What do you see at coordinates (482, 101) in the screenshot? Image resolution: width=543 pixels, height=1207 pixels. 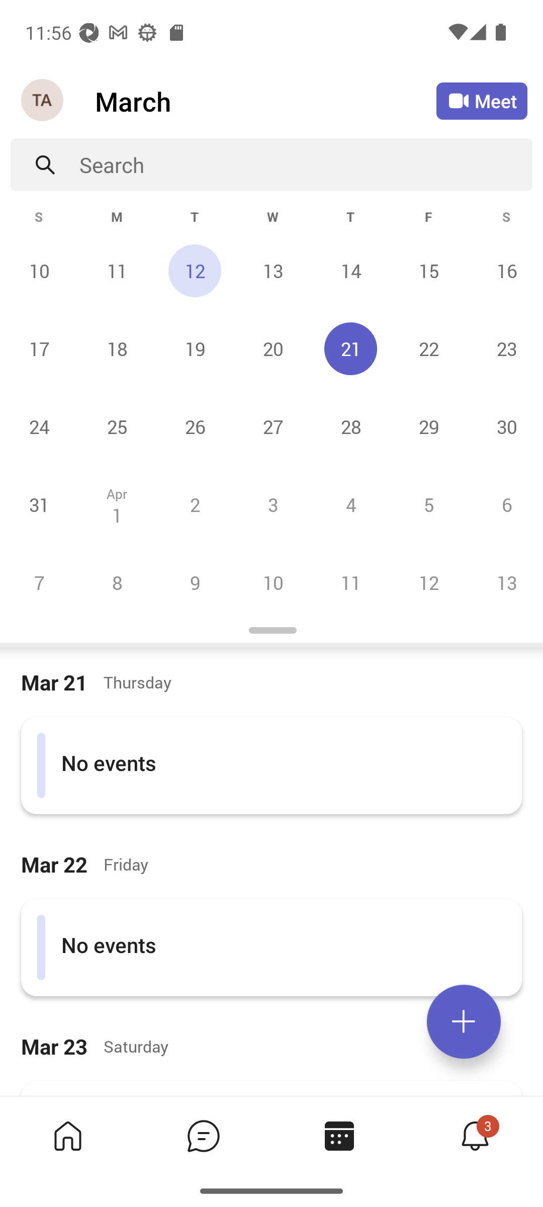 I see `Meet Meet now or join with an ID` at bounding box center [482, 101].